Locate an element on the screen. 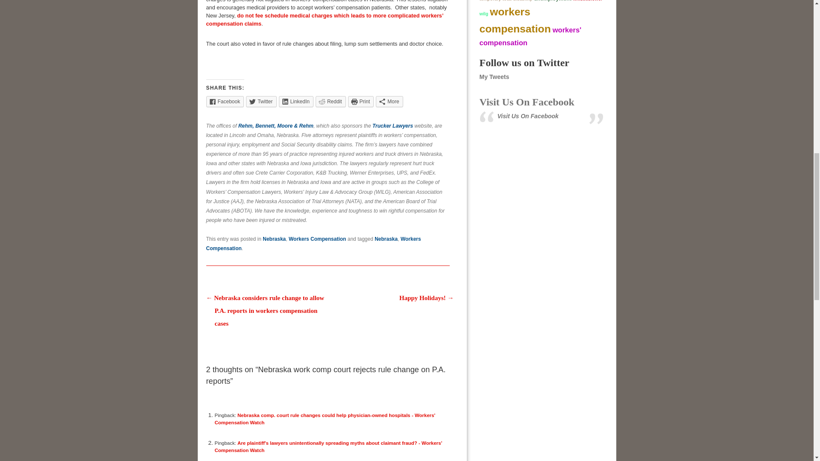 This screenshot has height=461, width=820. Click to share on Twitter is located at coordinates (261, 101).